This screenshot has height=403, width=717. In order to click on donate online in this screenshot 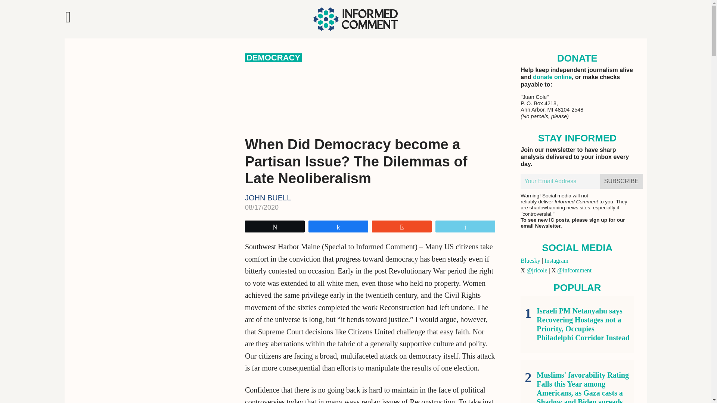, I will do `click(552, 77)`.